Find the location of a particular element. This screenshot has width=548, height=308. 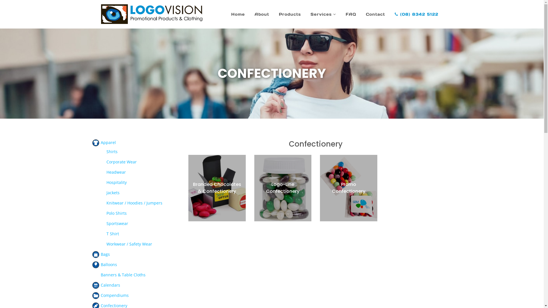

Services is located at coordinates (323, 14).